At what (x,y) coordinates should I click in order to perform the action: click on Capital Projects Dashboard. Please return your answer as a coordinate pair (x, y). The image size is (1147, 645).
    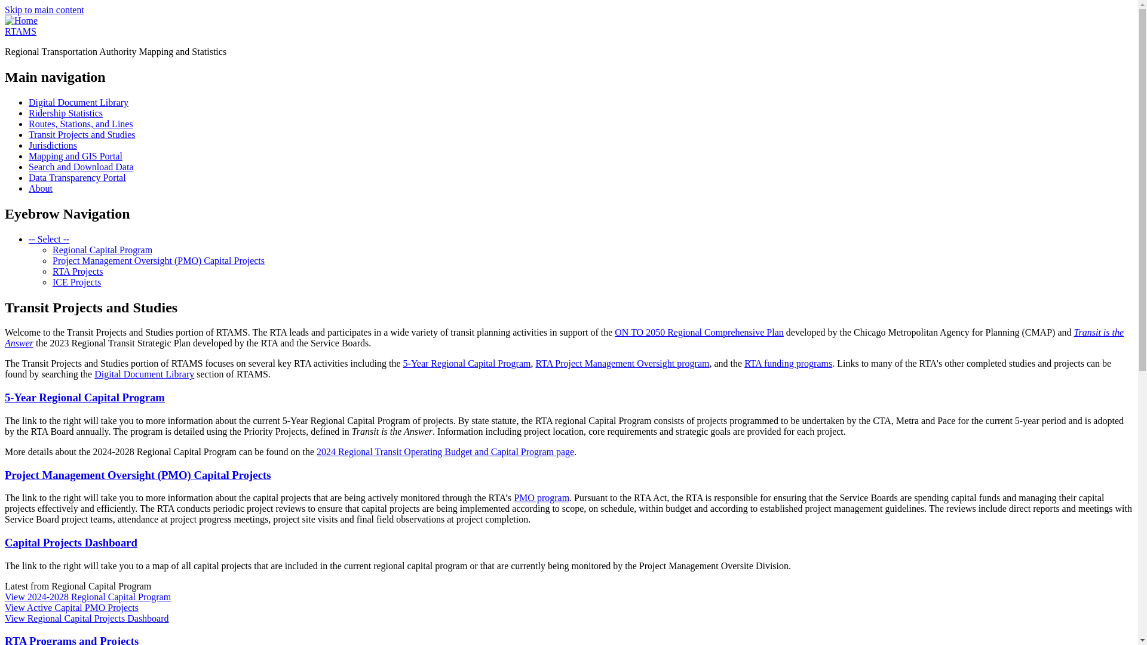
    Looking at the image, I should click on (70, 542).